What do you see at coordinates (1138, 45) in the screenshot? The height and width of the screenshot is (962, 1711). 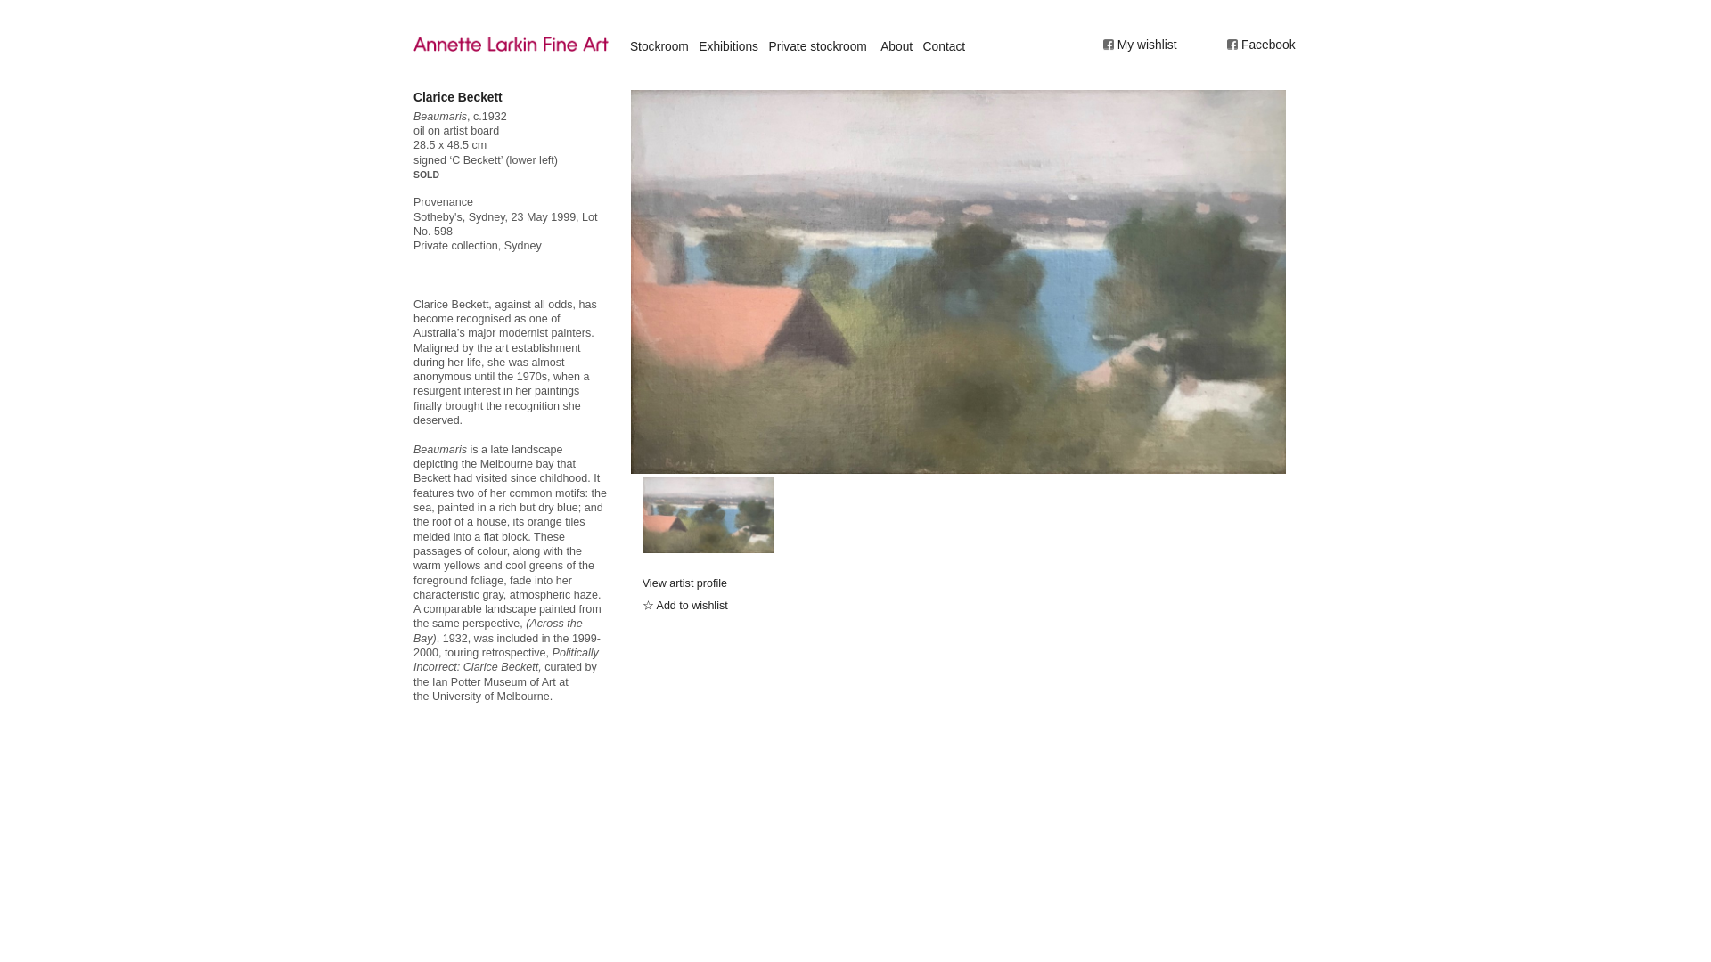 I see `My wishlist` at bounding box center [1138, 45].